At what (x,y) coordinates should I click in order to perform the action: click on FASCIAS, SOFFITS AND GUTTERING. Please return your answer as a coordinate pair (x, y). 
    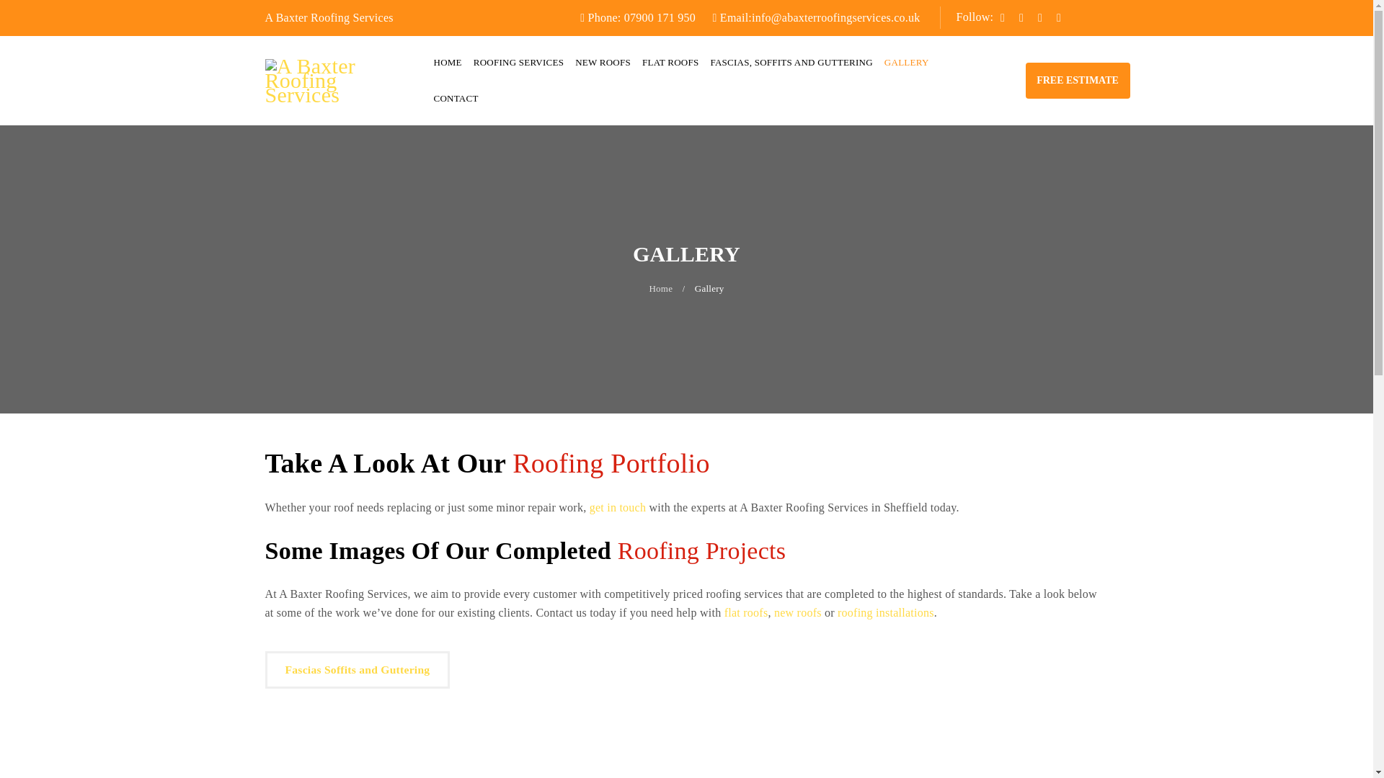
    Looking at the image, I should click on (790, 62).